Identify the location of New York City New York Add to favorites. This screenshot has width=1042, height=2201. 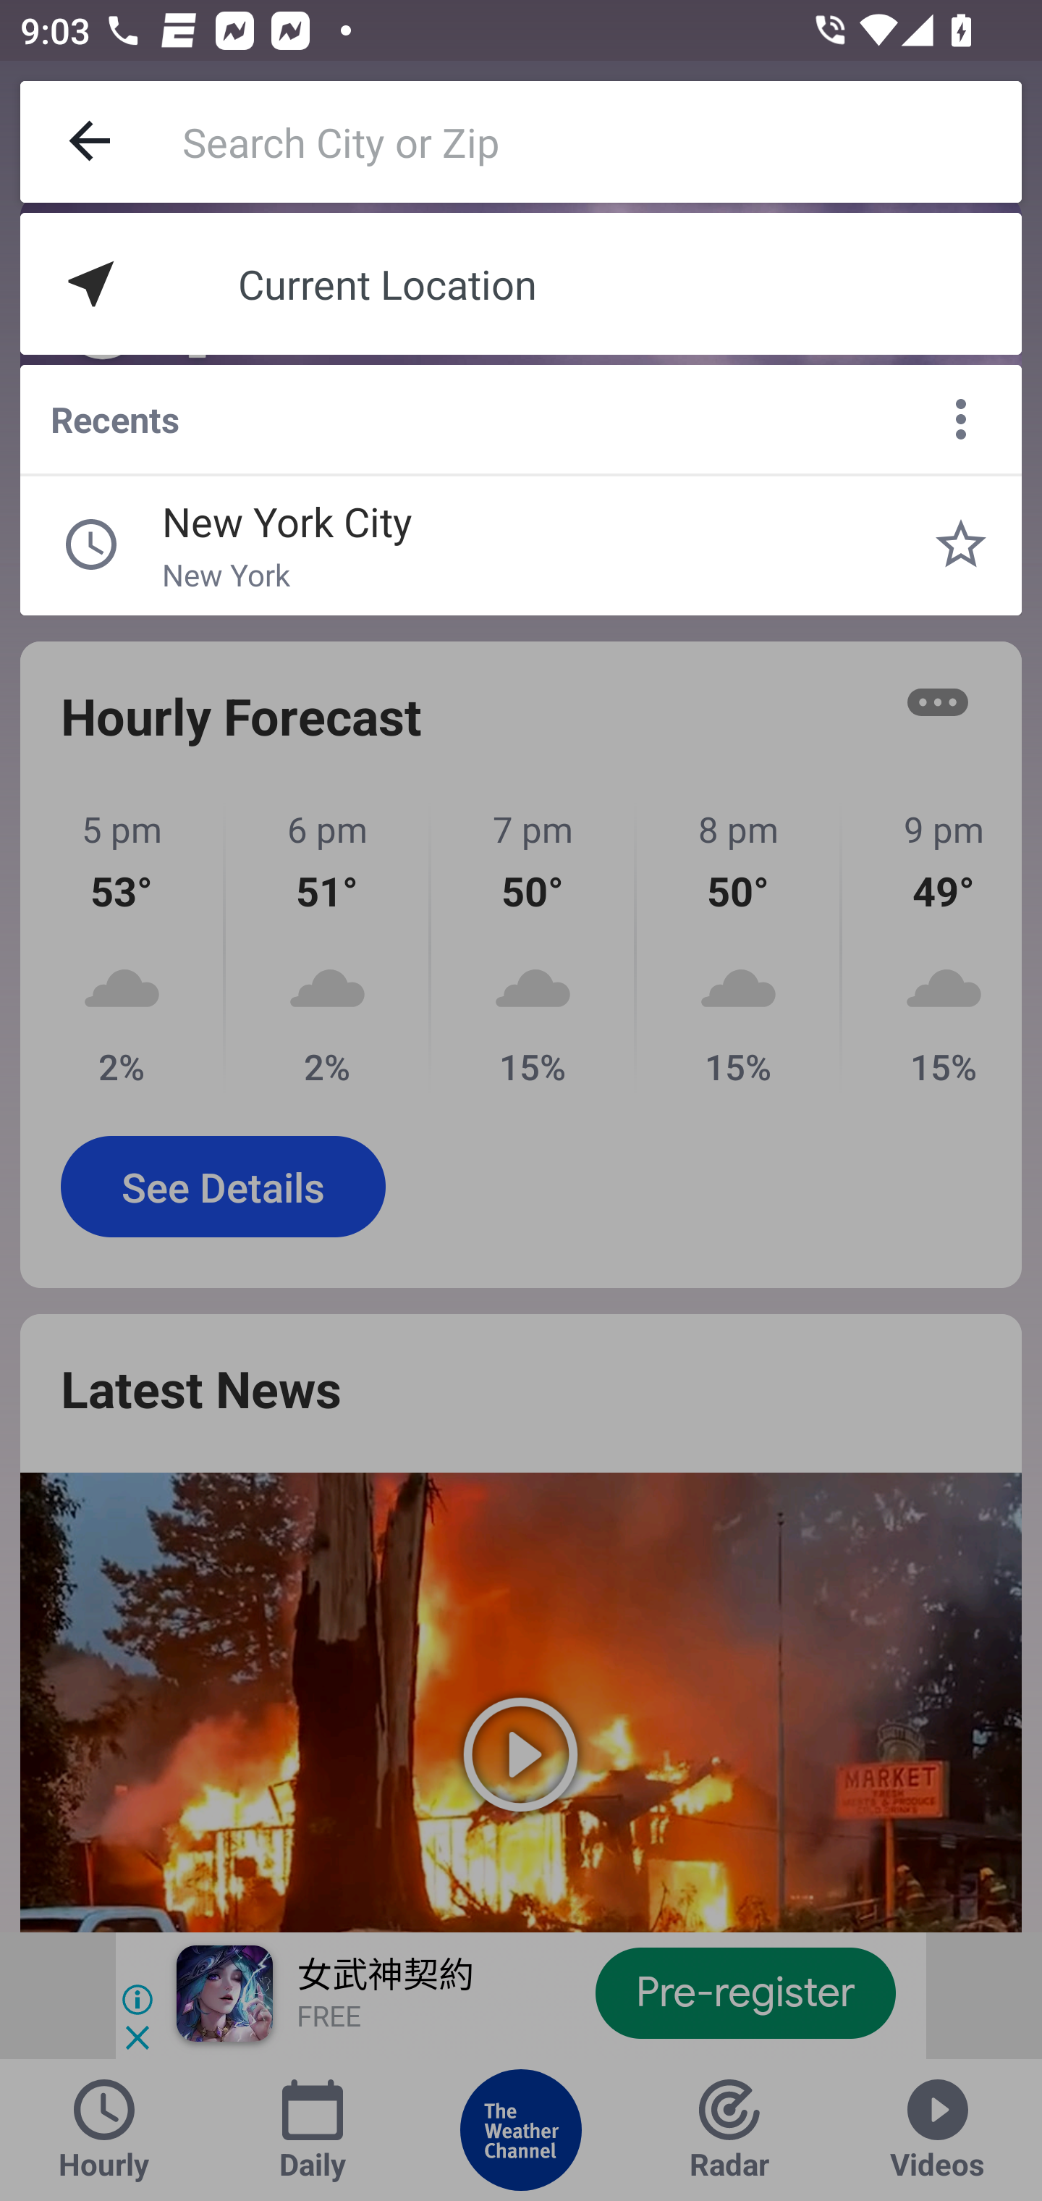
(961, 544).